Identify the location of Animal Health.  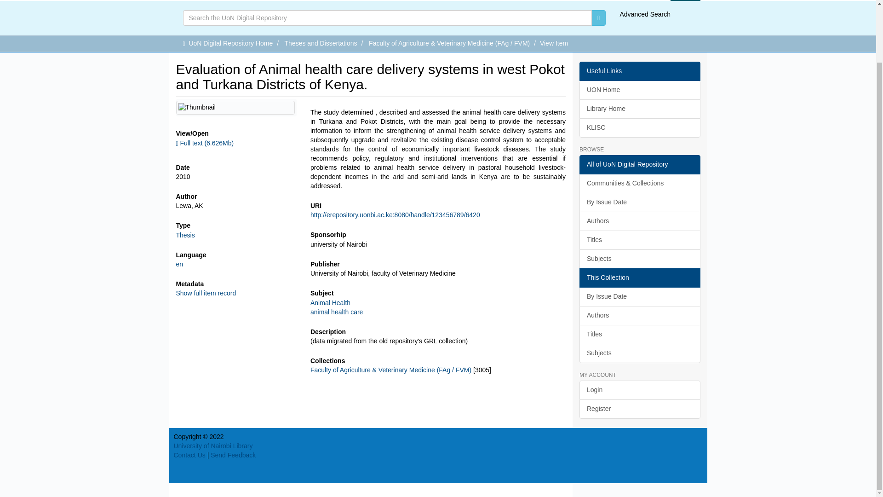
(330, 303).